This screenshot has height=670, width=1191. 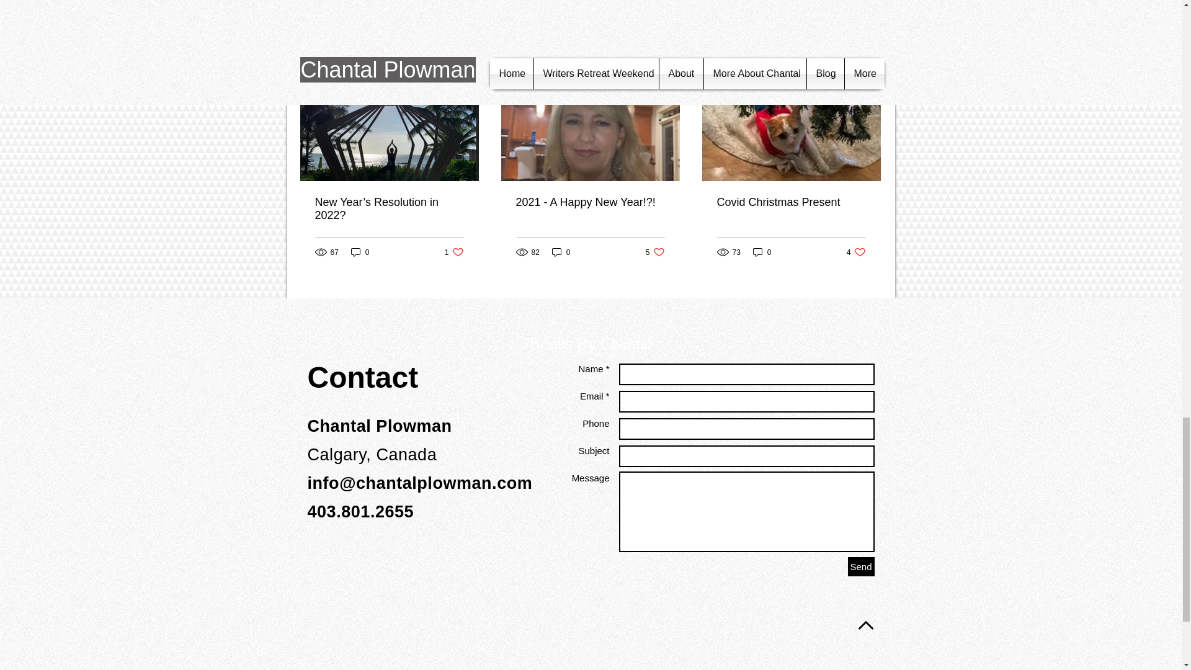 I want to click on 2021 - A Happy New Year!?!, so click(x=590, y=202).